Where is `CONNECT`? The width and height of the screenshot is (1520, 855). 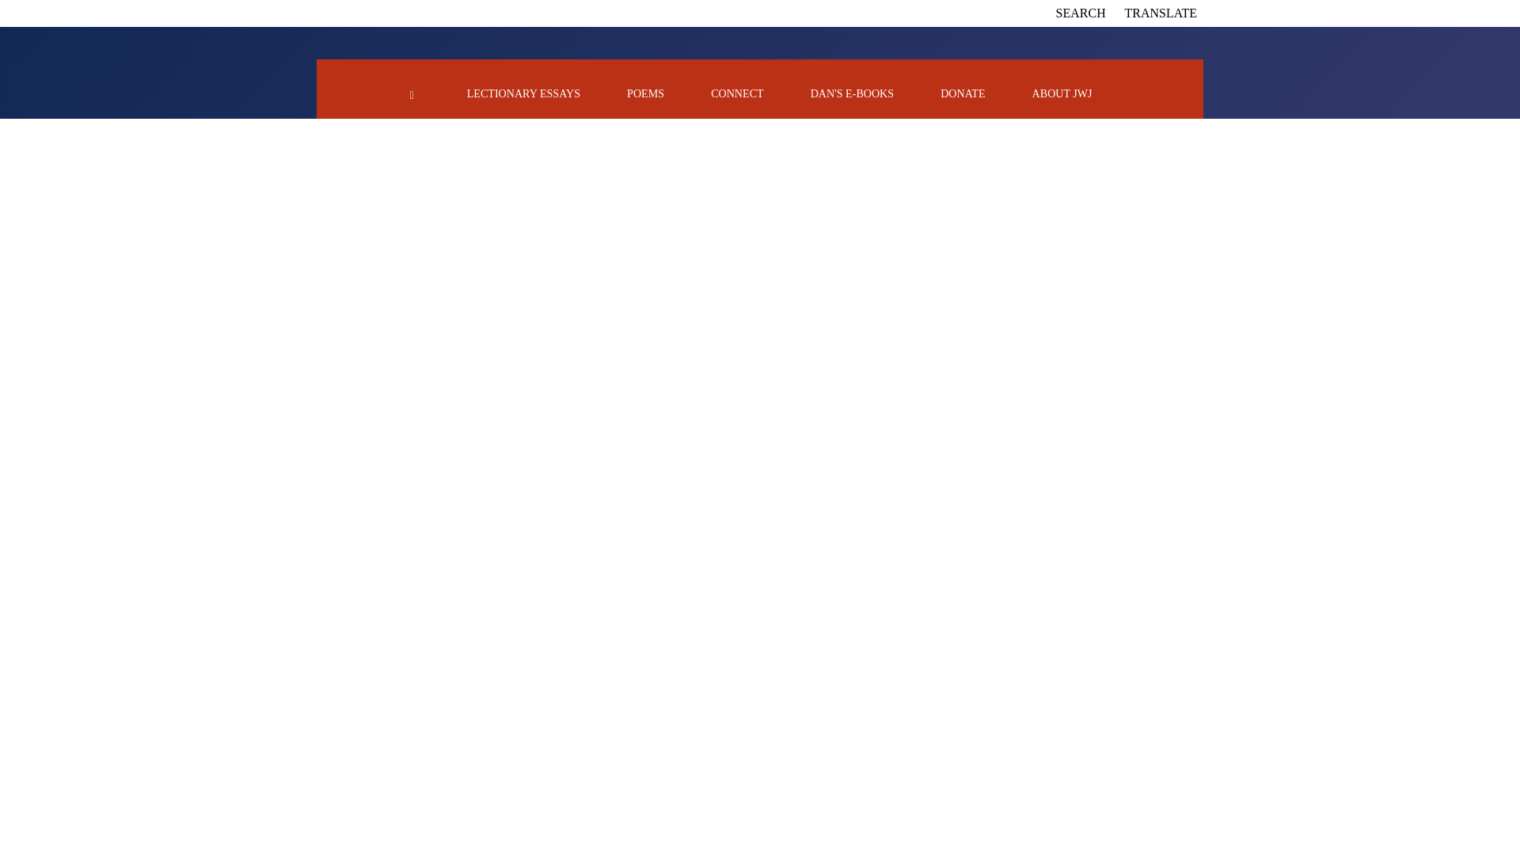
CONNECT is located at coordinates (736, 93).